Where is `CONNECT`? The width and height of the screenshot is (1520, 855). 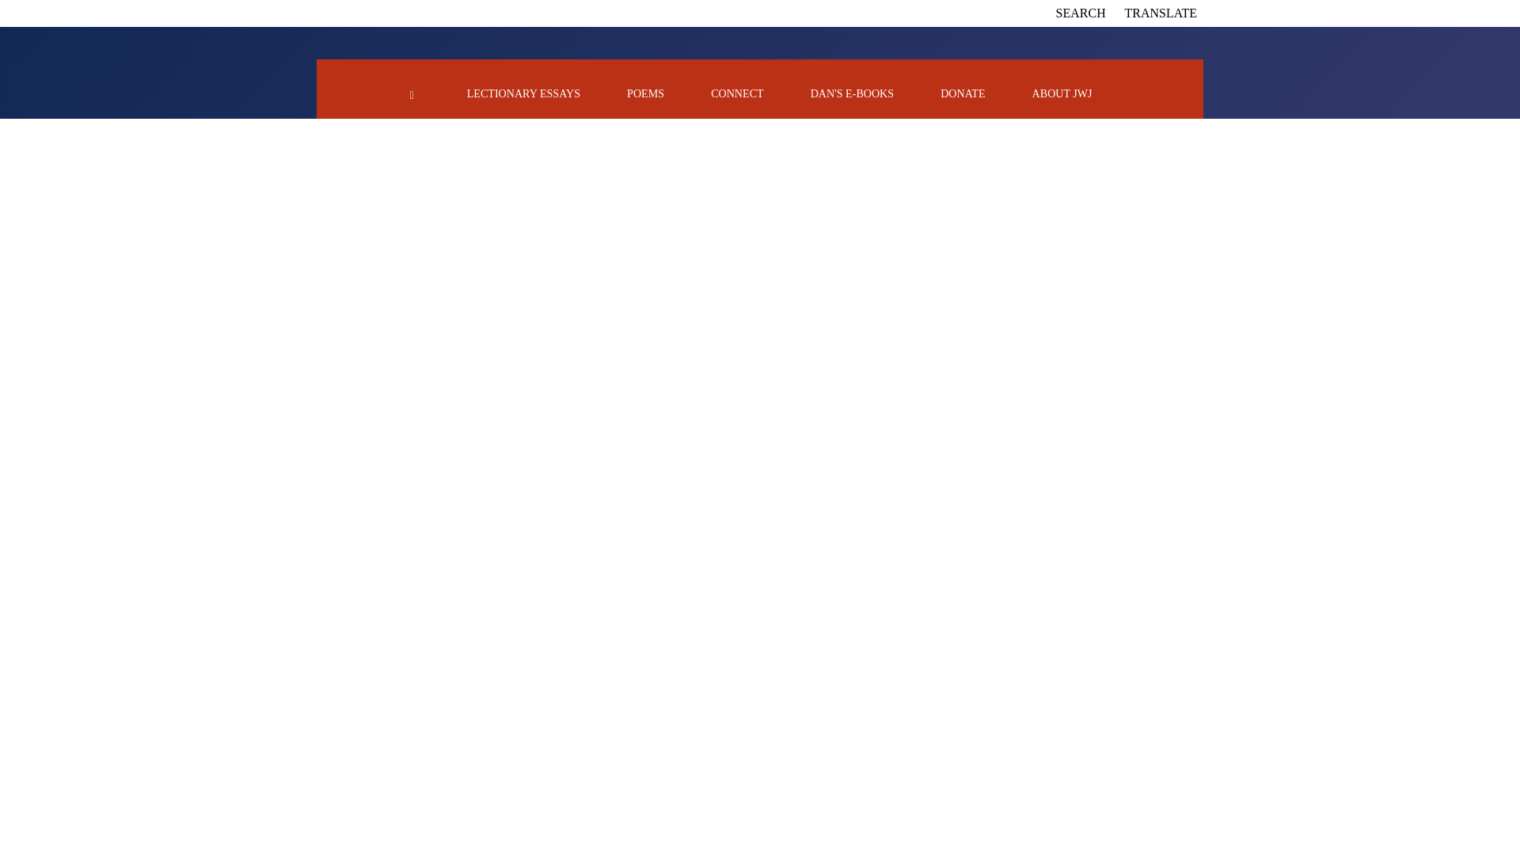
CONNECT is located at coordinates (736, 93).